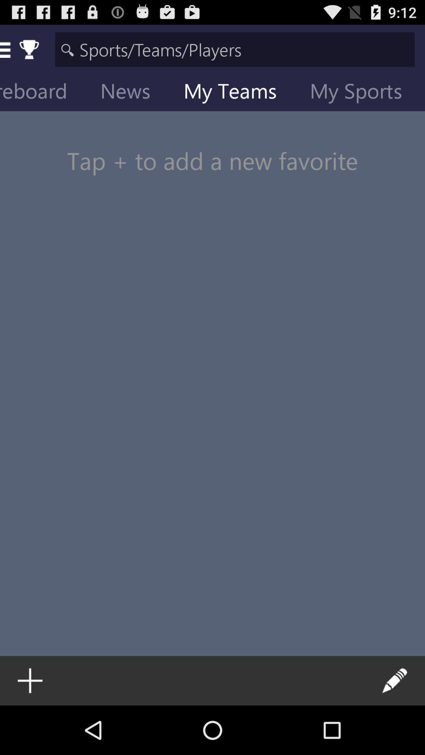 This screenshot has height=755, width=425. What do you see at coordinates (45, 93) in the screenshot?
I see `turn on the icon next to the news icon` at bounding box center [45, 93].